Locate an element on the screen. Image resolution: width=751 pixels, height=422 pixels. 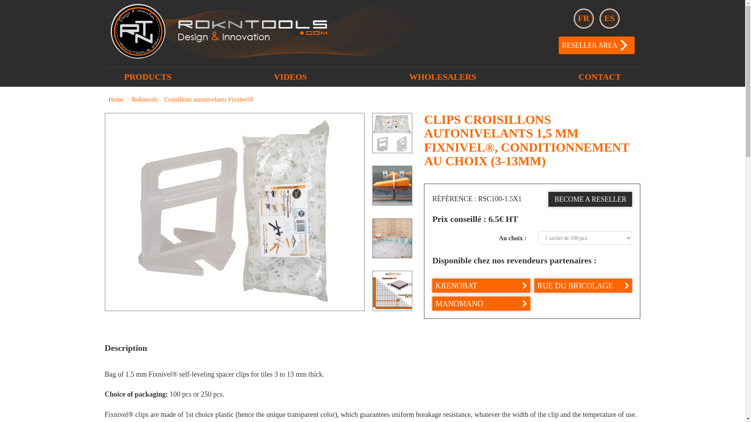
FR is located at coordinates (584, 18).